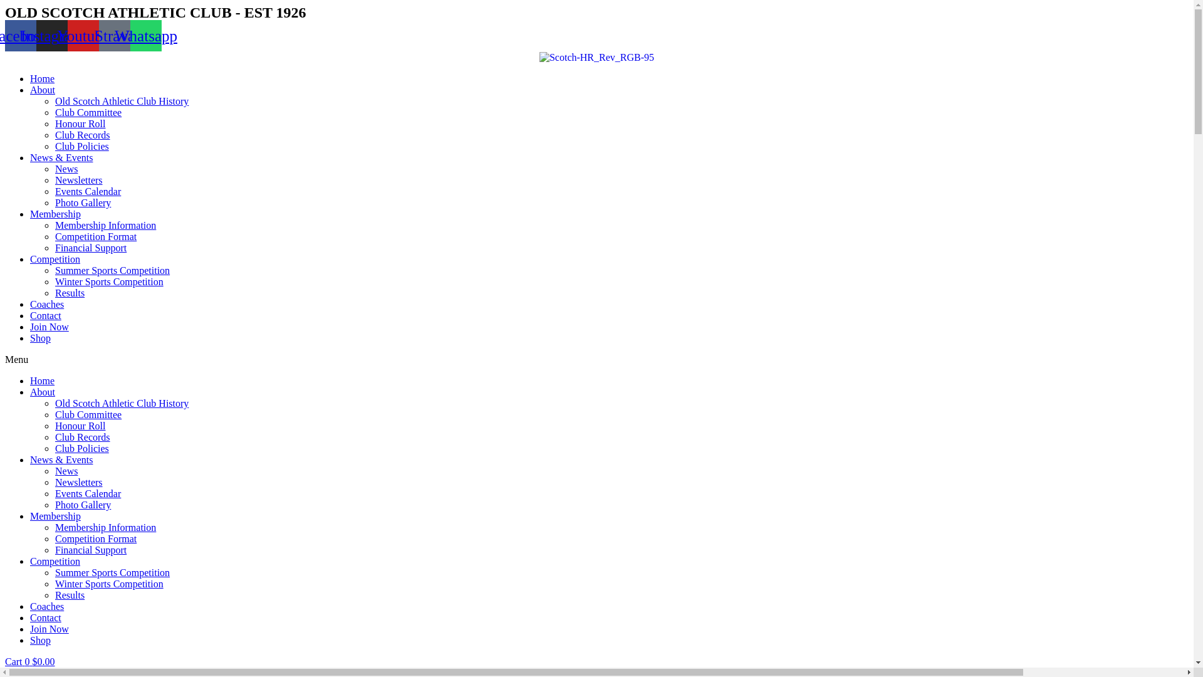 Image resolution: width=1203 pixels, height=677 pixels. What do you see at coordinates (82, 449) in the screenshot?
I see `Club Policies` at bounding box center [82, 449].